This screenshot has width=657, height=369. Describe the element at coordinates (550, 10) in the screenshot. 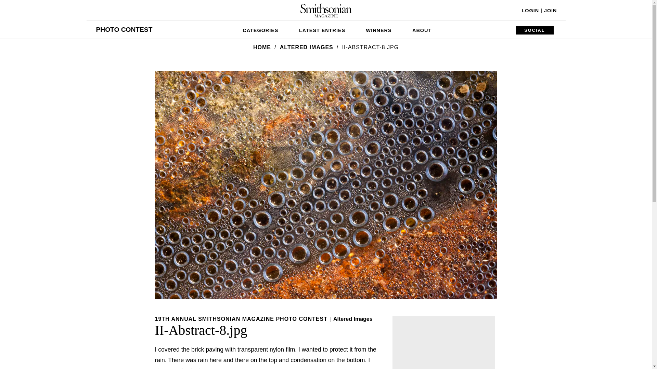

I see `JOIN` at that location.